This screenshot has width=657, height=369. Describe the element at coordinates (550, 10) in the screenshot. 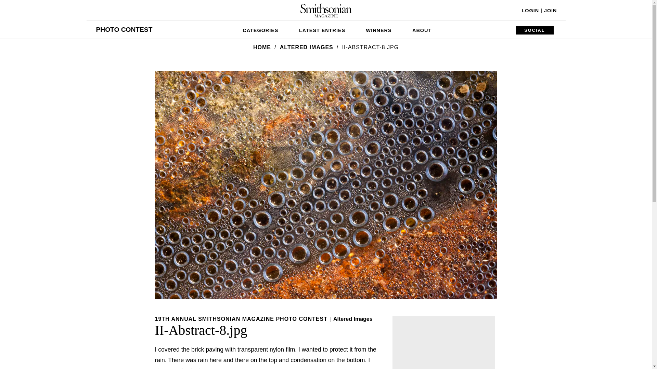

I see `JOIN` at that location.